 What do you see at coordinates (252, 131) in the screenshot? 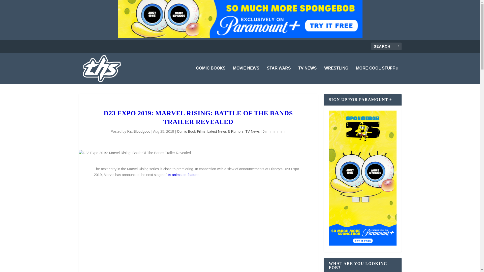
I see `TV News` at bounding box center [252, 131].